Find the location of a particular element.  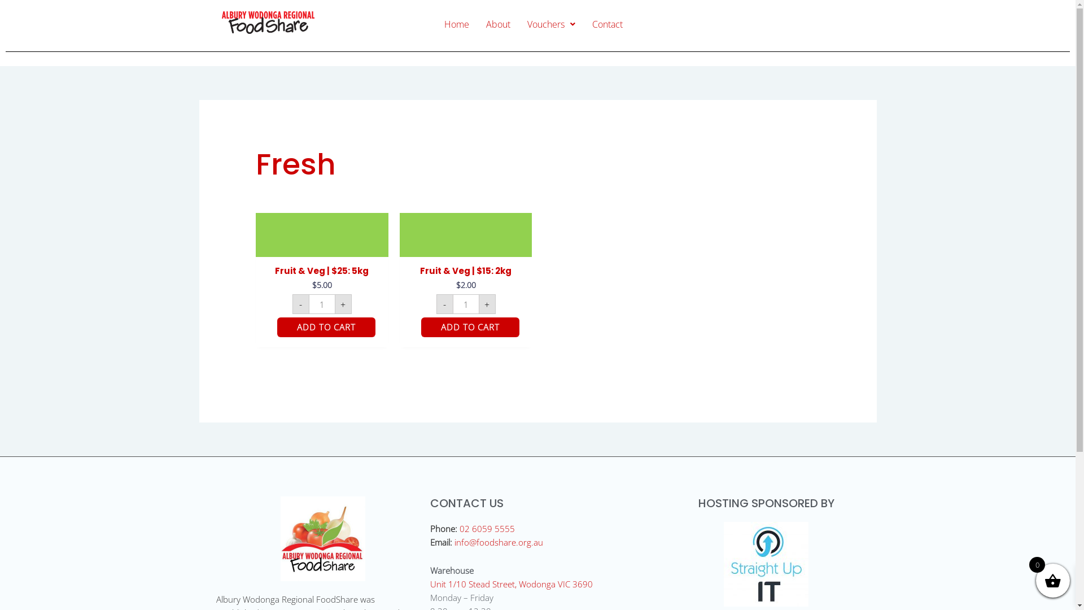

Vouchers is located at coordinates (551, 24).